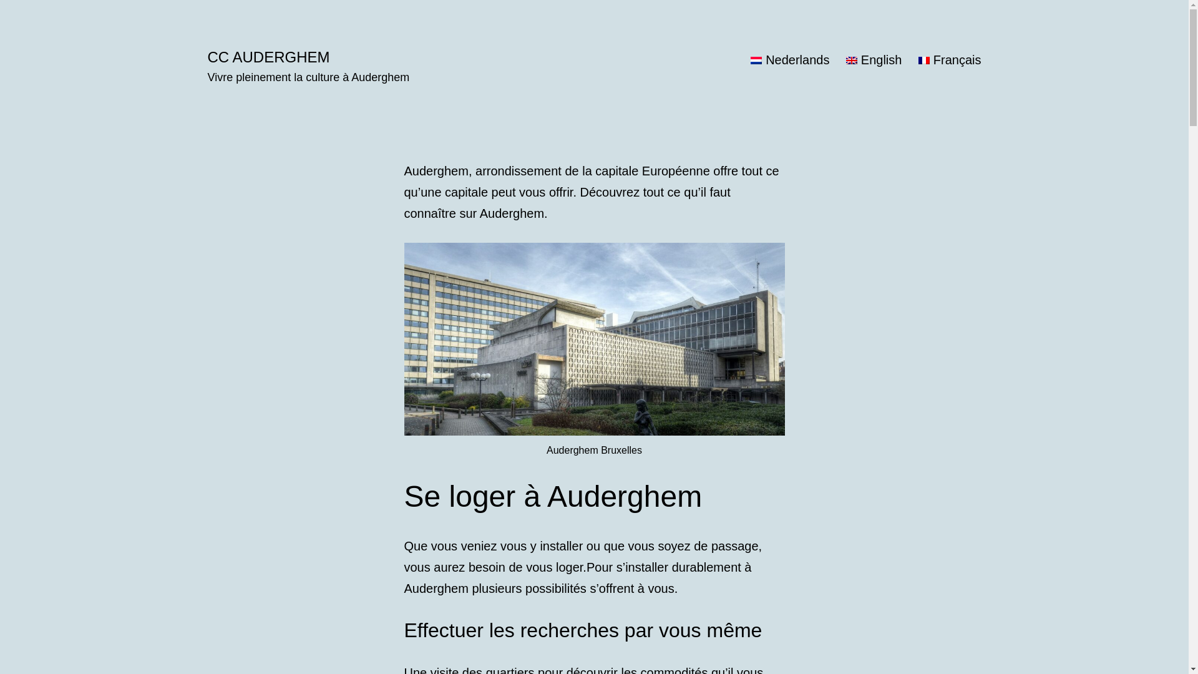  What do you see at coordinates (790, 60) in the screenshot?
I see `Nederlands` at bounding box center [790, 60].